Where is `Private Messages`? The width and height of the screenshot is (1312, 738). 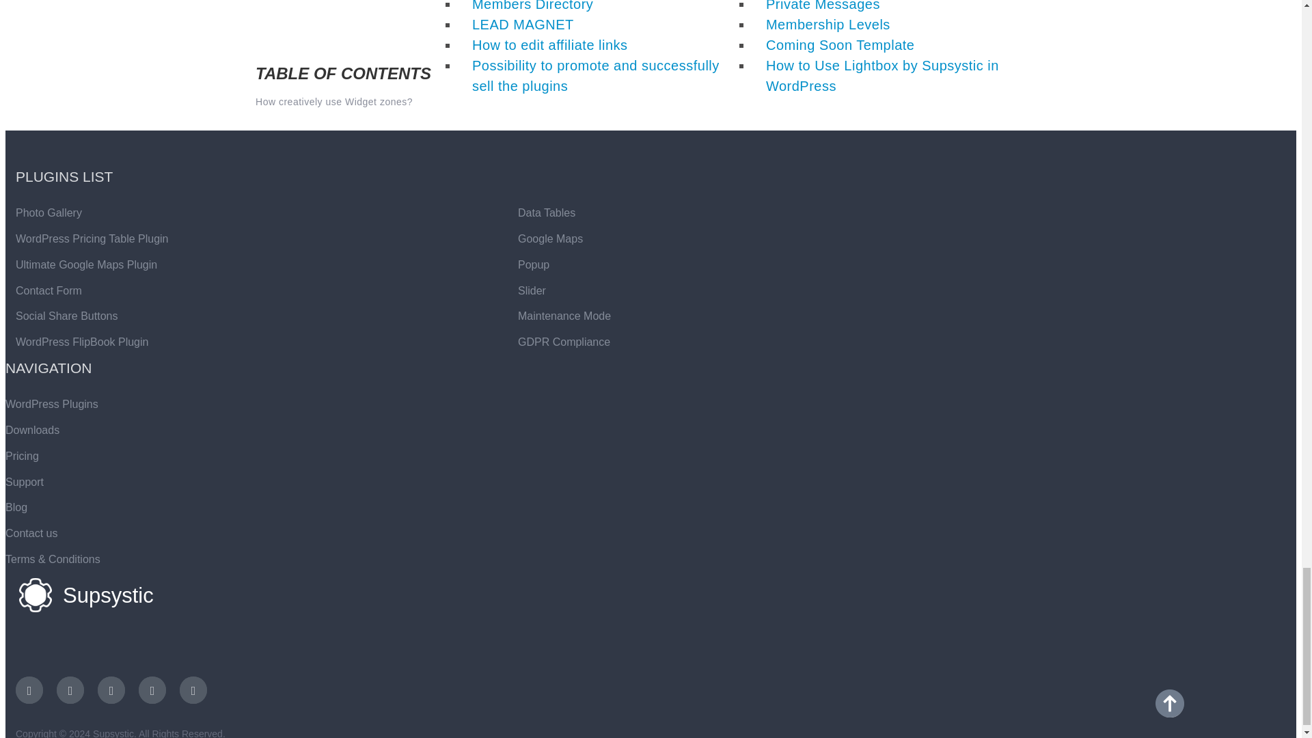
Private Messages is located at coordinates (823, 5).